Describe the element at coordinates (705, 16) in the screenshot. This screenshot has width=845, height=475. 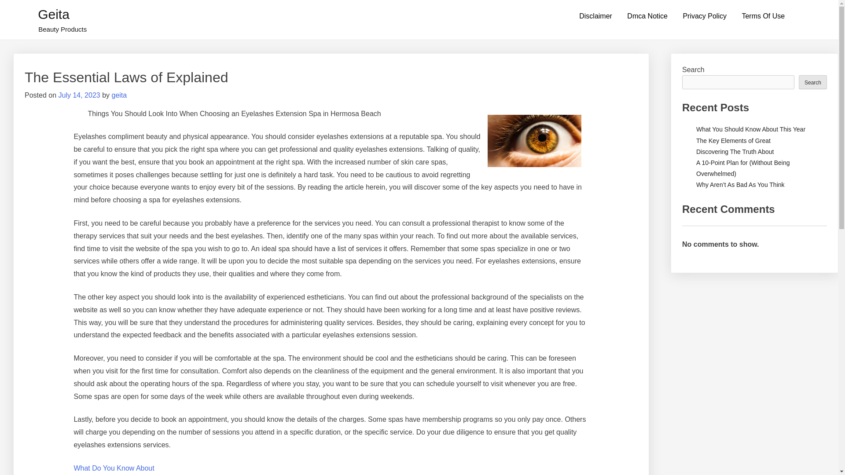
I see `Privacy Policy` at that location.